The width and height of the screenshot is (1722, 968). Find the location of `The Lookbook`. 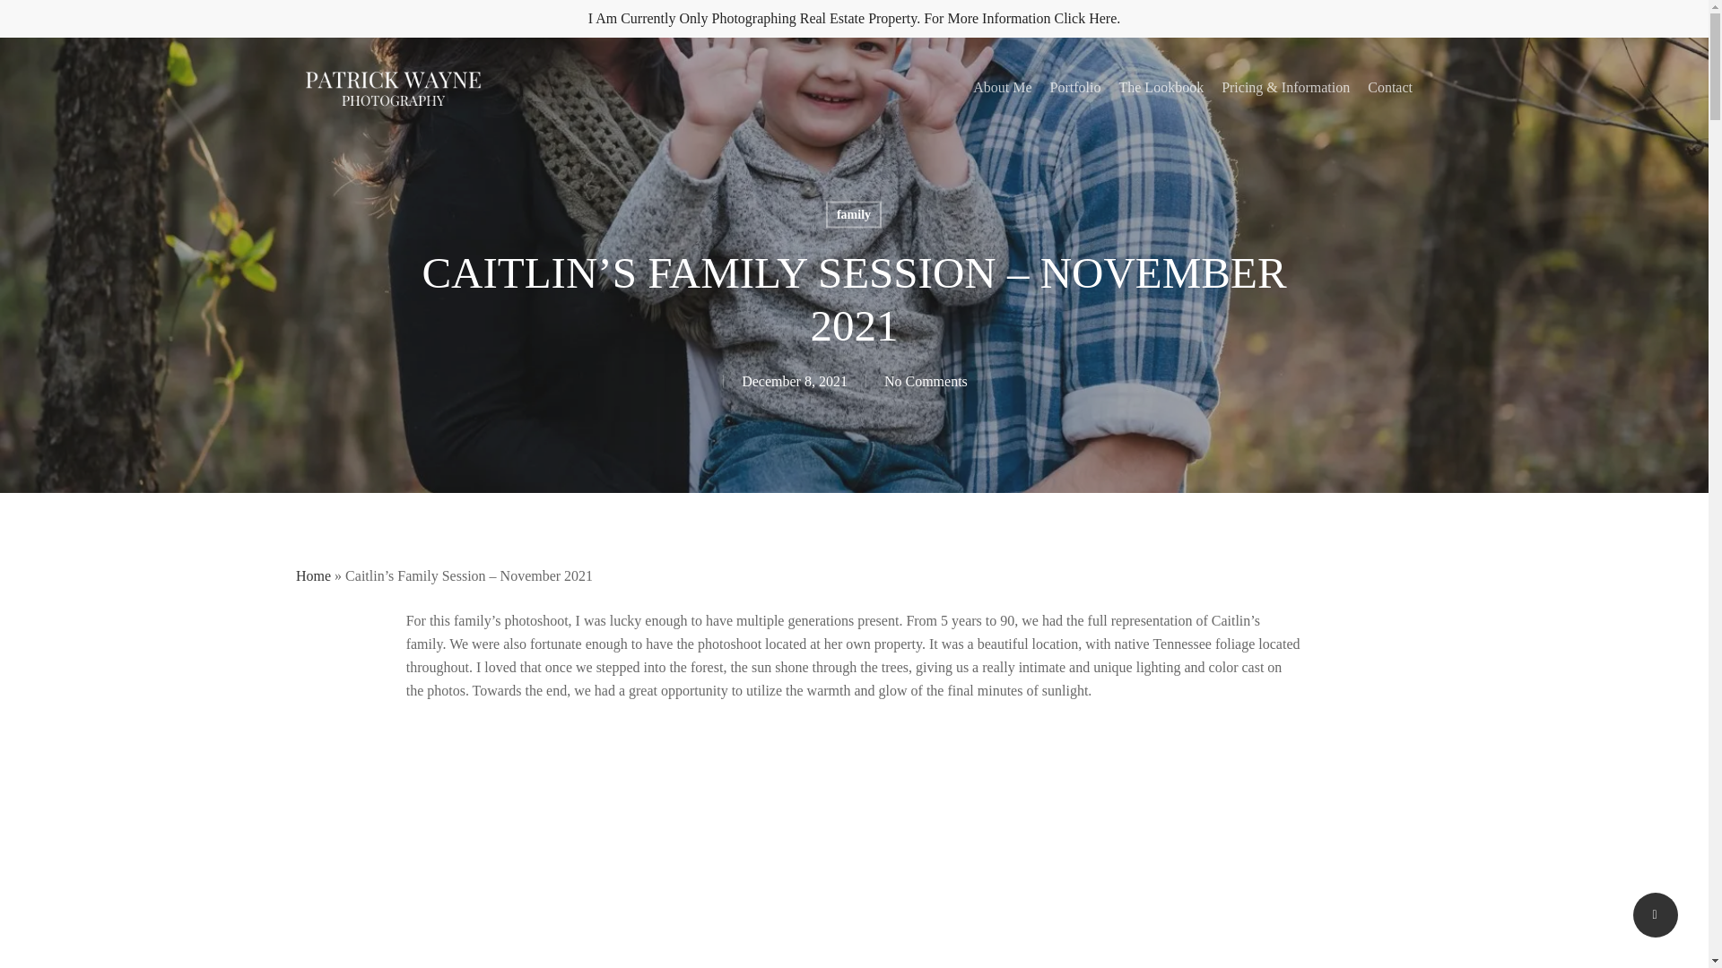

The Lookbook is located at coordinates (1161, 88).